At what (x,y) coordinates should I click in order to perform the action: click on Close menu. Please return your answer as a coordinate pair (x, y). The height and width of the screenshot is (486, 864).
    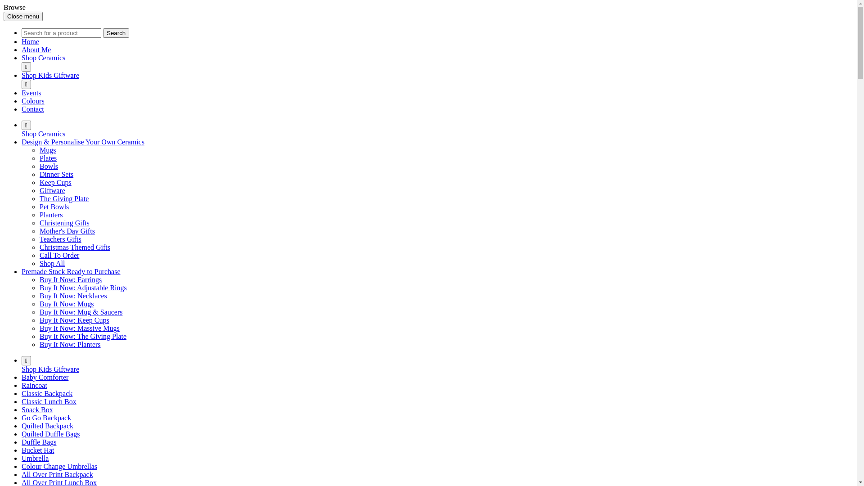
    Looking at the image, I should click on (23, 16).